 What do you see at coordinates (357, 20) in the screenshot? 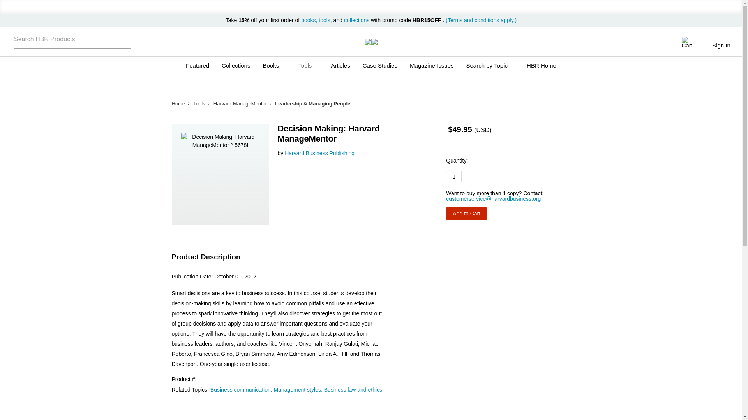
I see `collections` at bounding box center [357, 20].